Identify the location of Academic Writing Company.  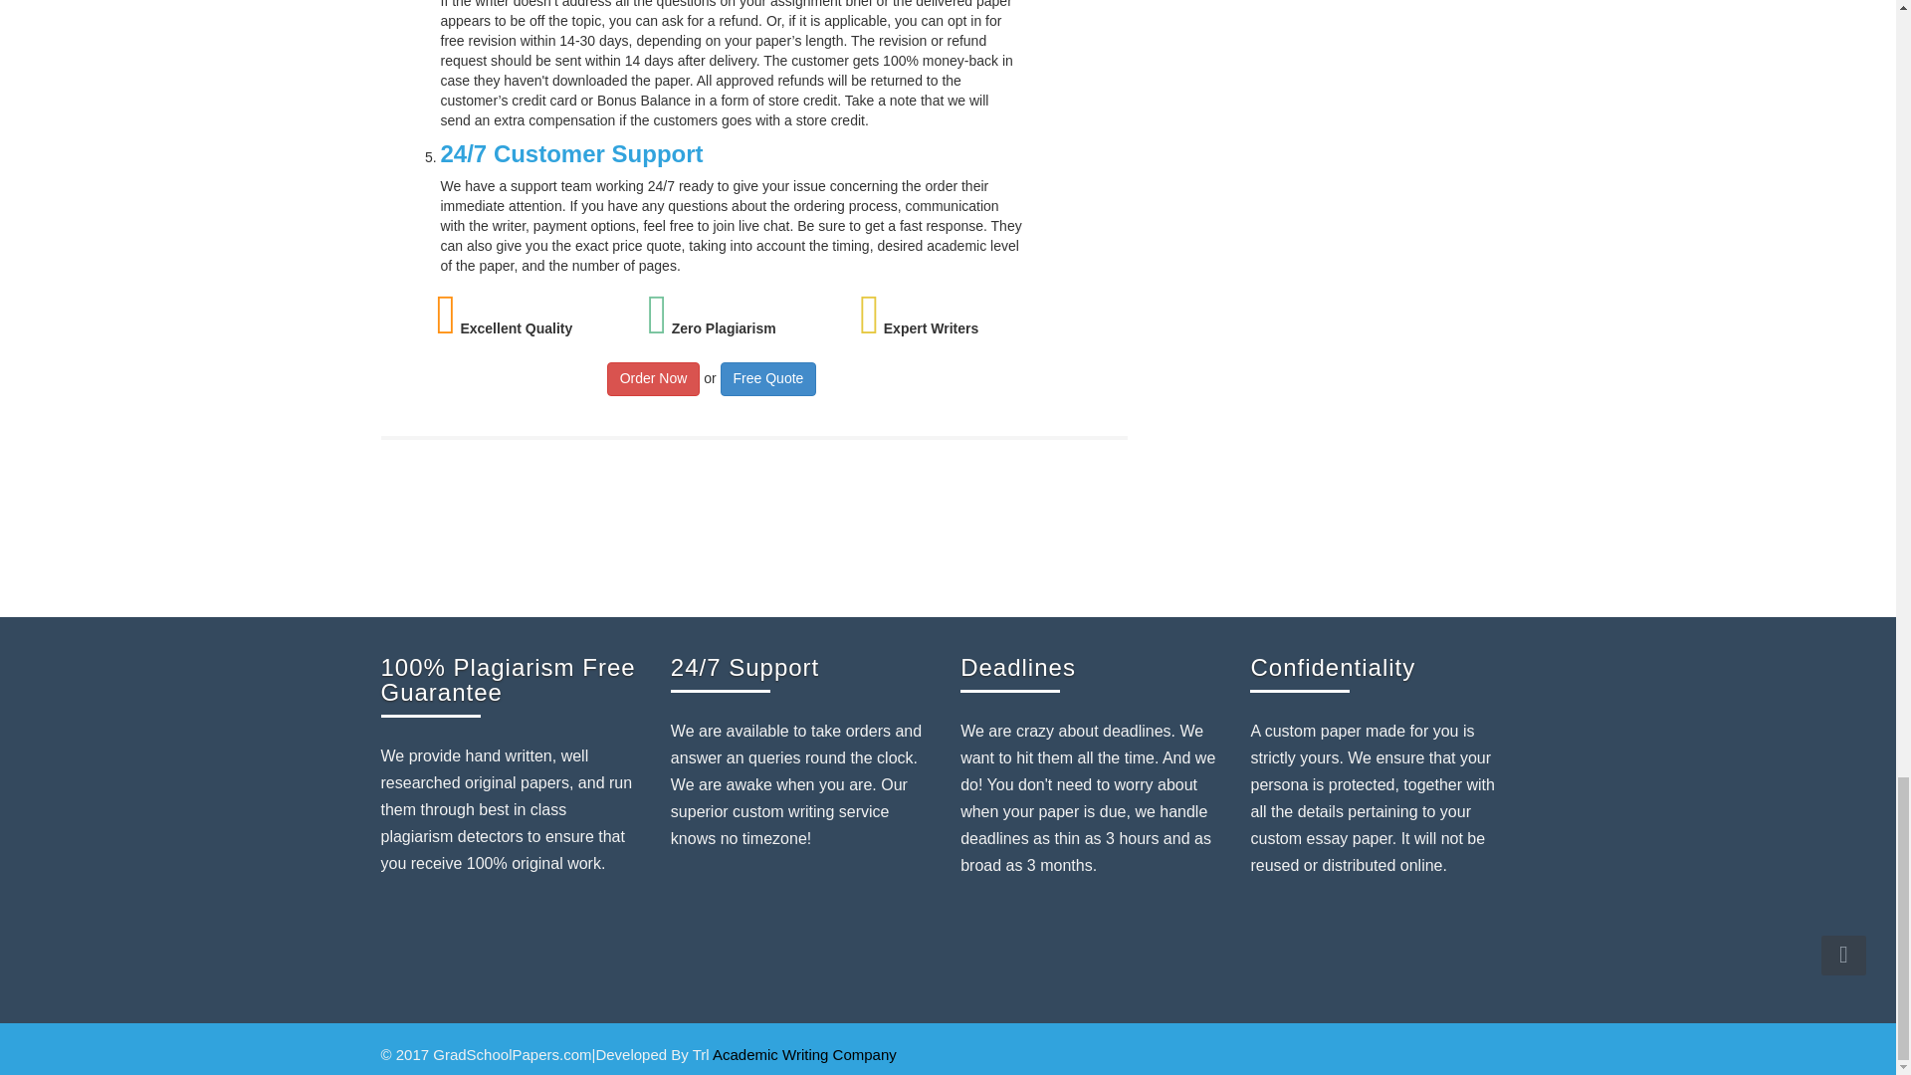
(804, 1054).